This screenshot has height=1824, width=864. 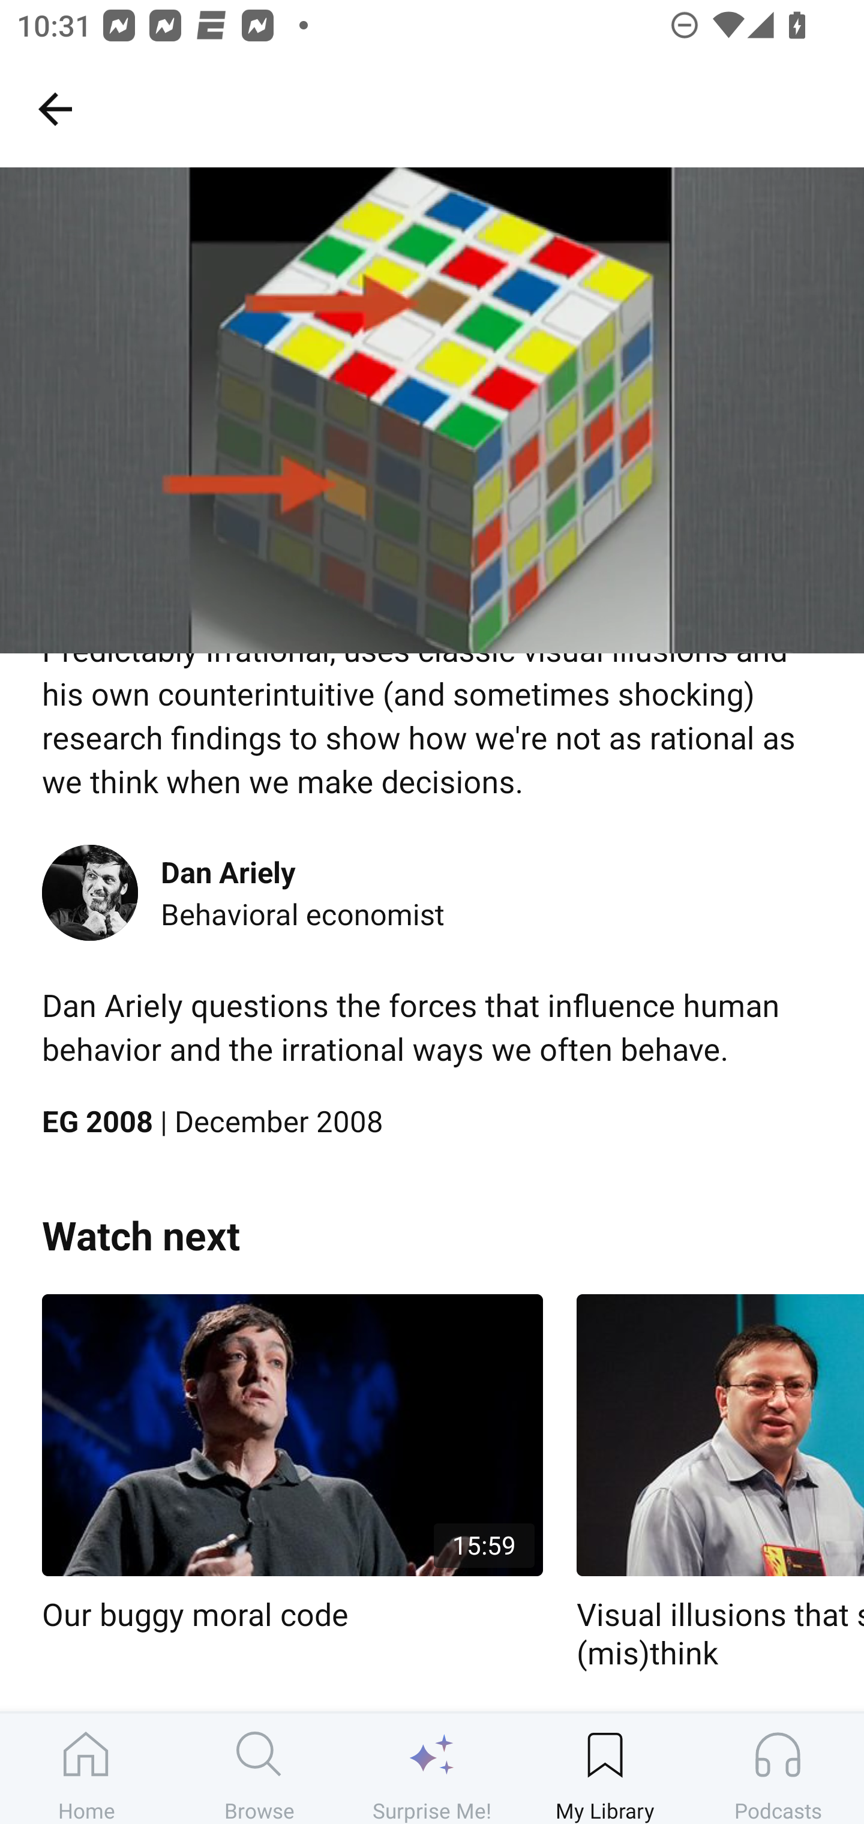 I want to click on Home, so click(x=86, y=1768).